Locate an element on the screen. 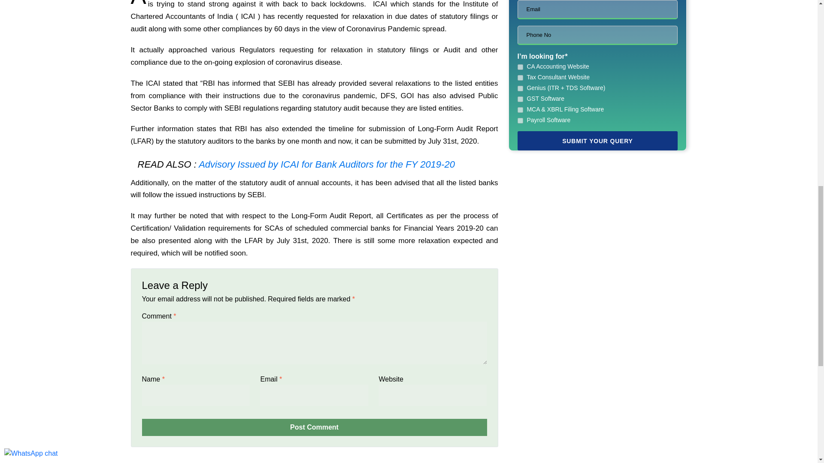  Submit Your Query is located at coordinates (597, 141).